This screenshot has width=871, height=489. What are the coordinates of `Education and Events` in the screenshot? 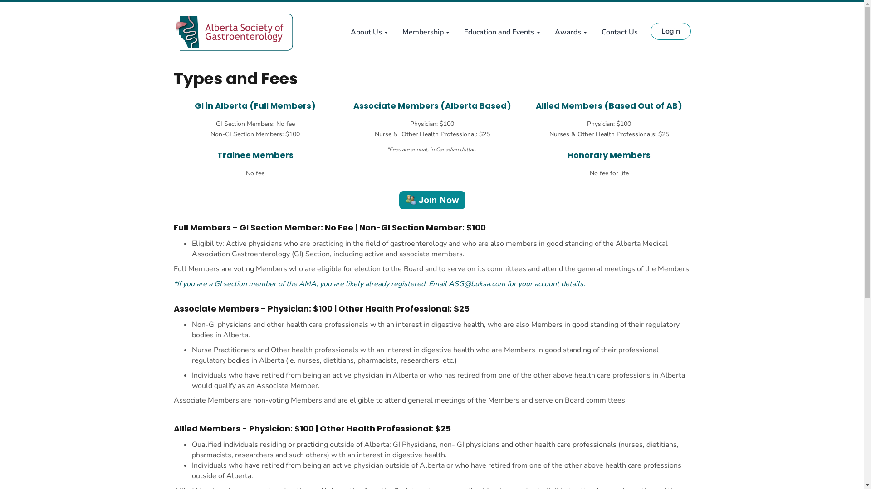 It's located at (502, 32).